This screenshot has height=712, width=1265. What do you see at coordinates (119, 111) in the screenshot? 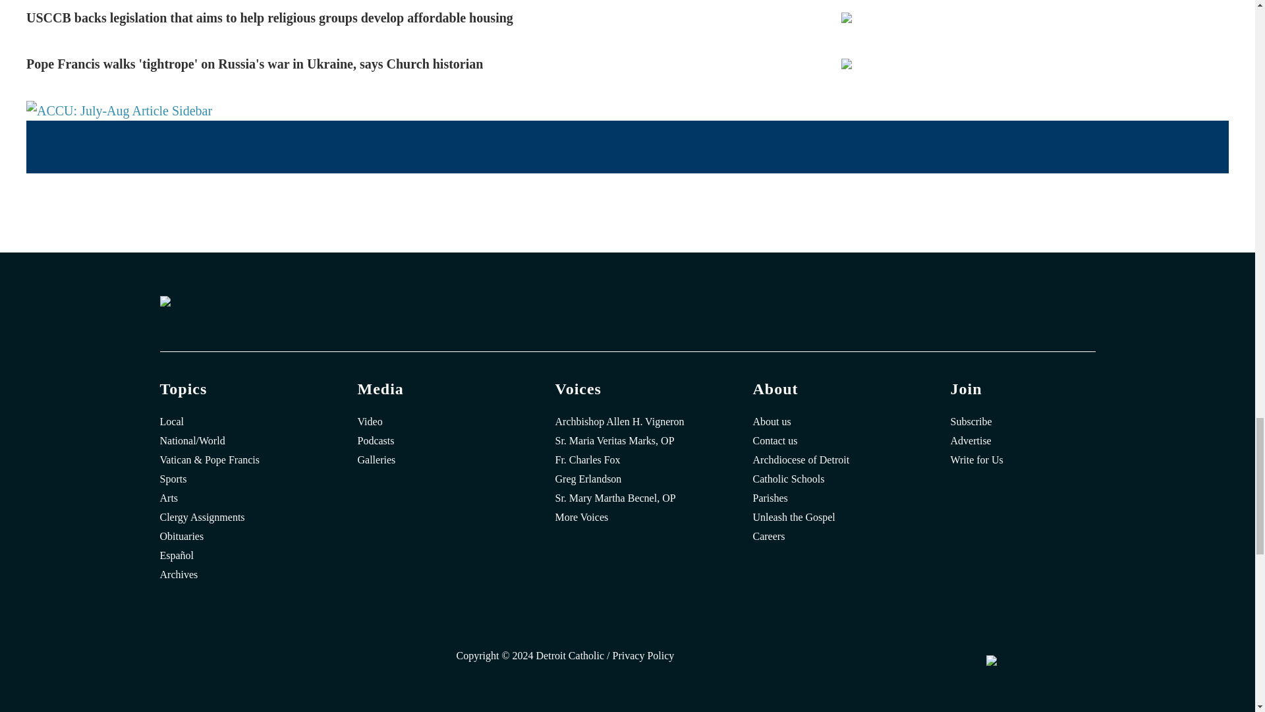
I see `ACCU: July-Aug Article Sidebar` at bounding box center [119, 111].